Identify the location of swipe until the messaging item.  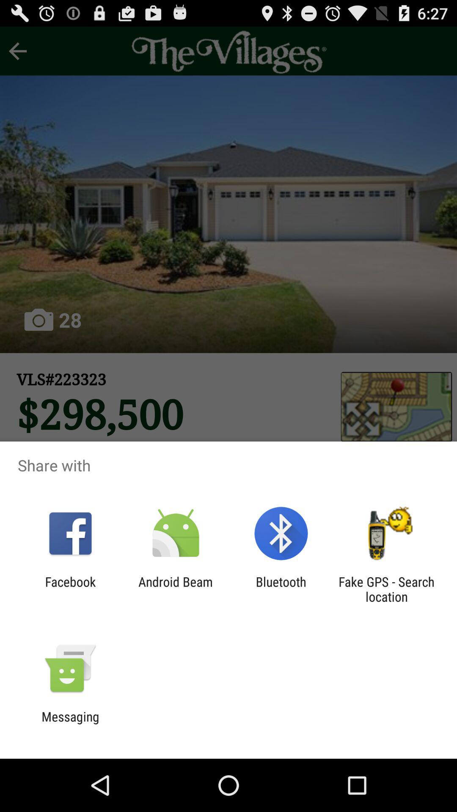
(70, 724).